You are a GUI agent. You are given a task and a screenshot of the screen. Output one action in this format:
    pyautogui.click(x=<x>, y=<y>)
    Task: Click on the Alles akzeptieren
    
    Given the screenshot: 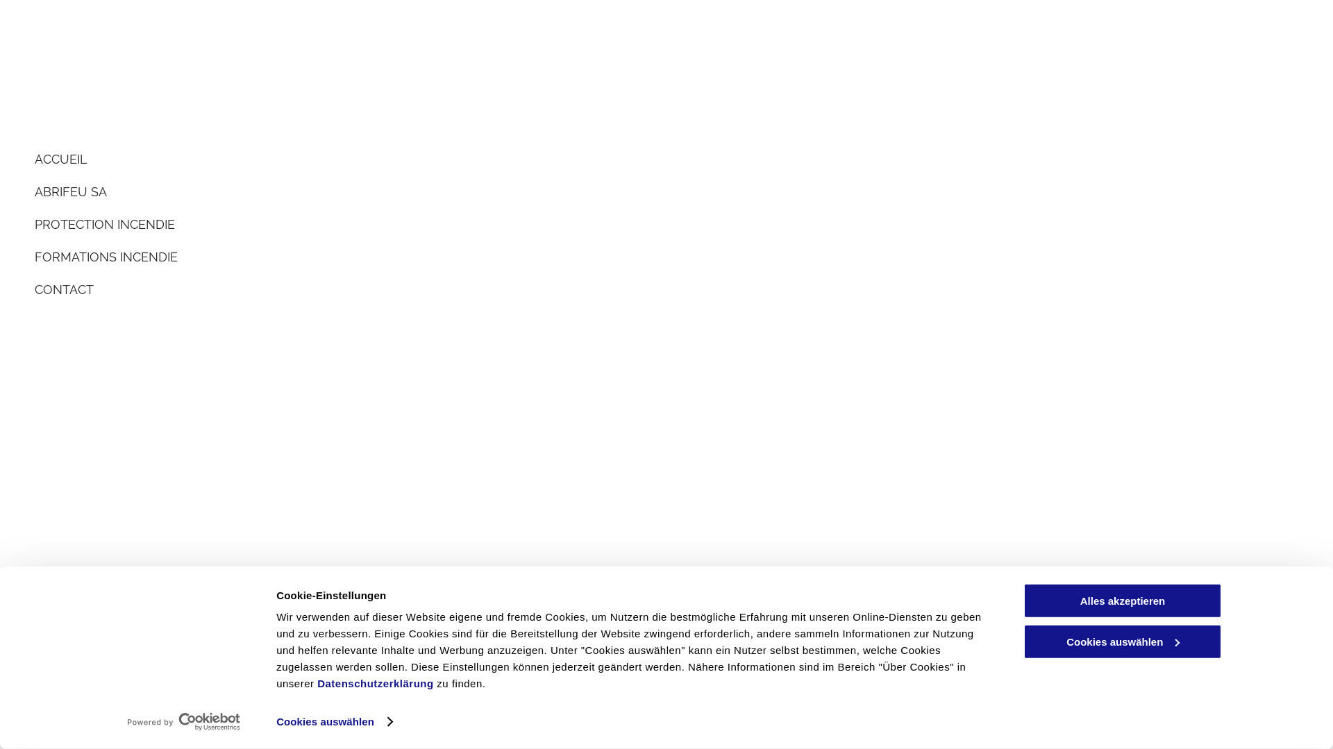 What is the action you would take?
    pyautogui.click(x=1123, y=601)
    